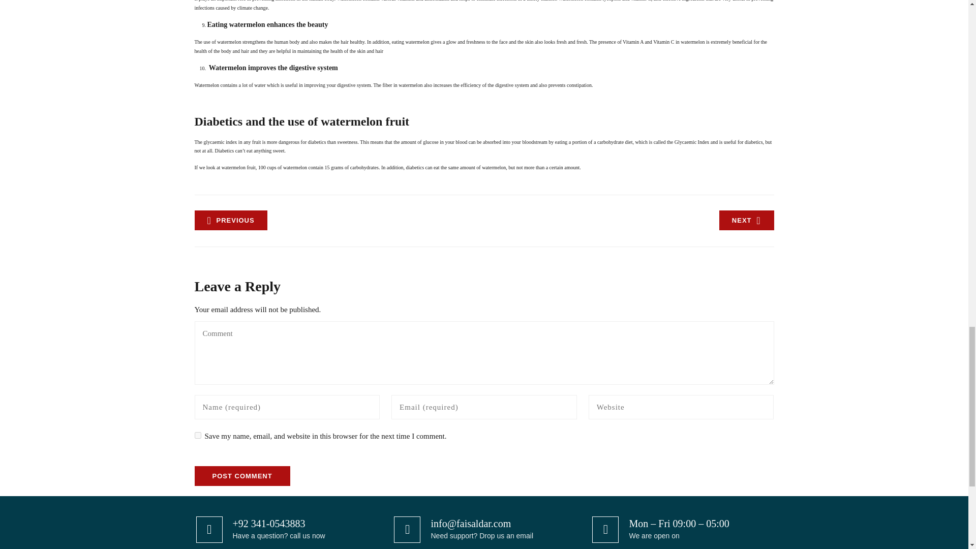 This screenshot has height=549, width=976. What do you see at coordinates (746, 220) in the screenshot?
I see `Benefits of Exercise` at bounding box center [746, 220].